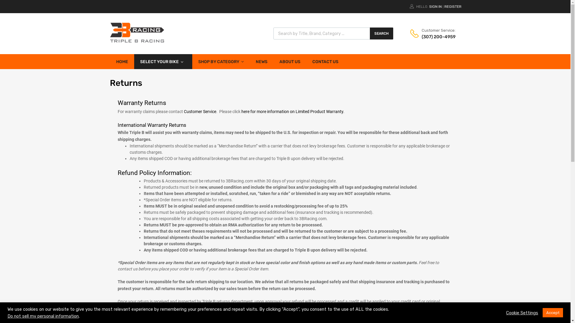 This screenshot has height=323, width=575. What do you see at coordinates (292, 112) in the screenshot?
I see `here for more information on Limited Product Warranty` at bounding box center [292, 112].